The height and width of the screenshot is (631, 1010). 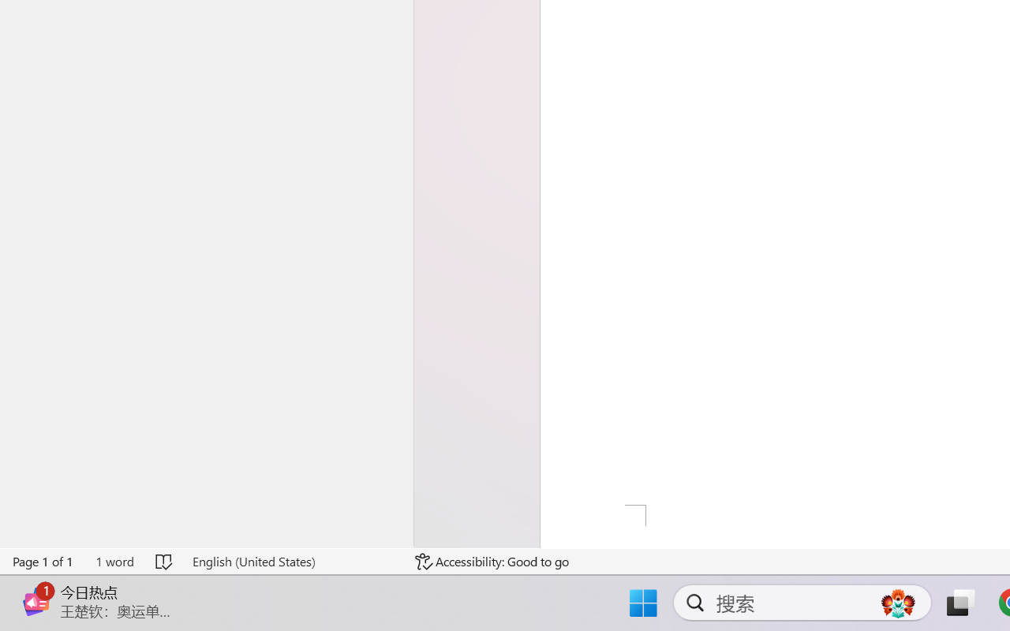 What do you see at coordinates (164, 562) in the screenshot?
I see `Spelling and Grammar Check No Errors` at bounding box center [164, 562].